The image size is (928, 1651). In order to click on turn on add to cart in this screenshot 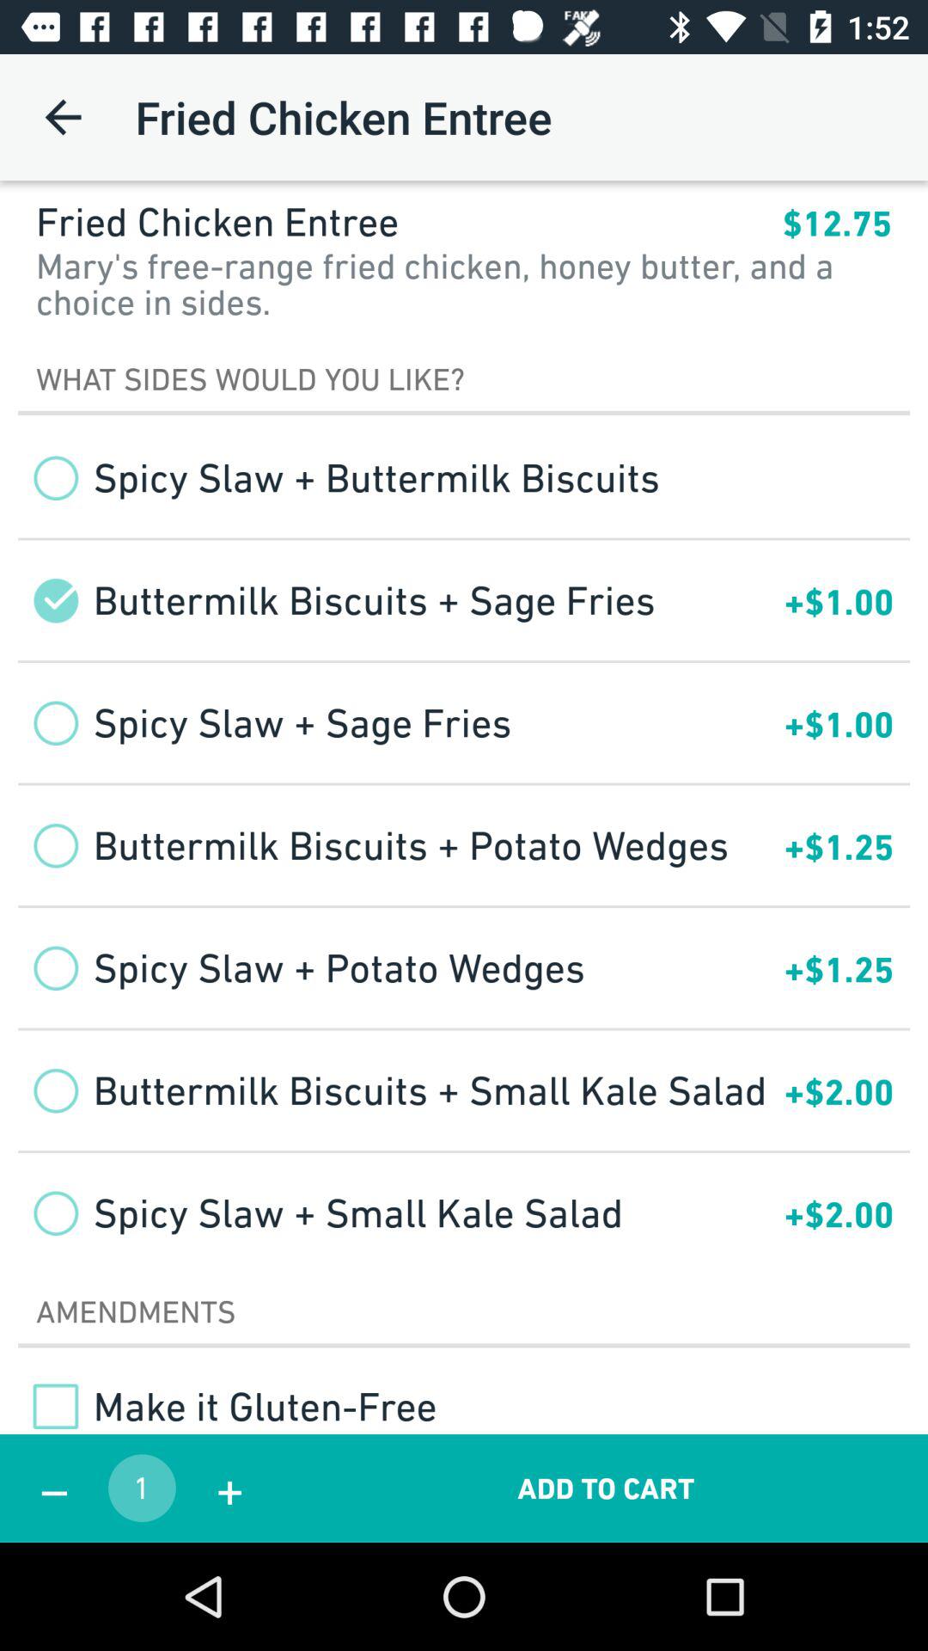, I will do `click(606, 1488)`.